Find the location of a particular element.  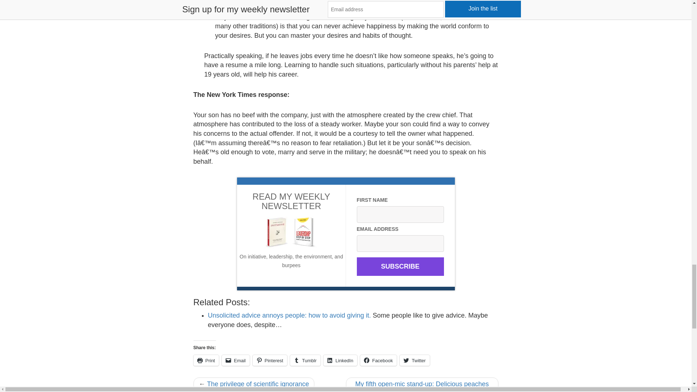

The privilege of scientific ignorance is located at coordinates (258, 384).